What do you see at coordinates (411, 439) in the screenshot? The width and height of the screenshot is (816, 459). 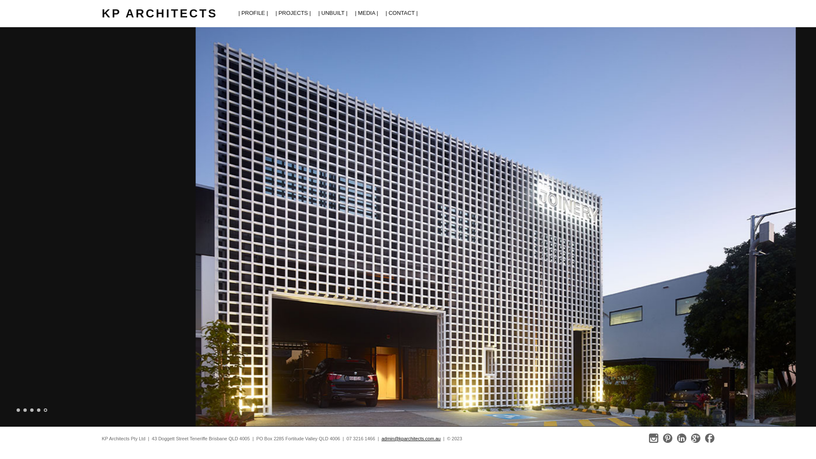 I see `admin@kparchitects.com.au` at bounding box center [411, 439].